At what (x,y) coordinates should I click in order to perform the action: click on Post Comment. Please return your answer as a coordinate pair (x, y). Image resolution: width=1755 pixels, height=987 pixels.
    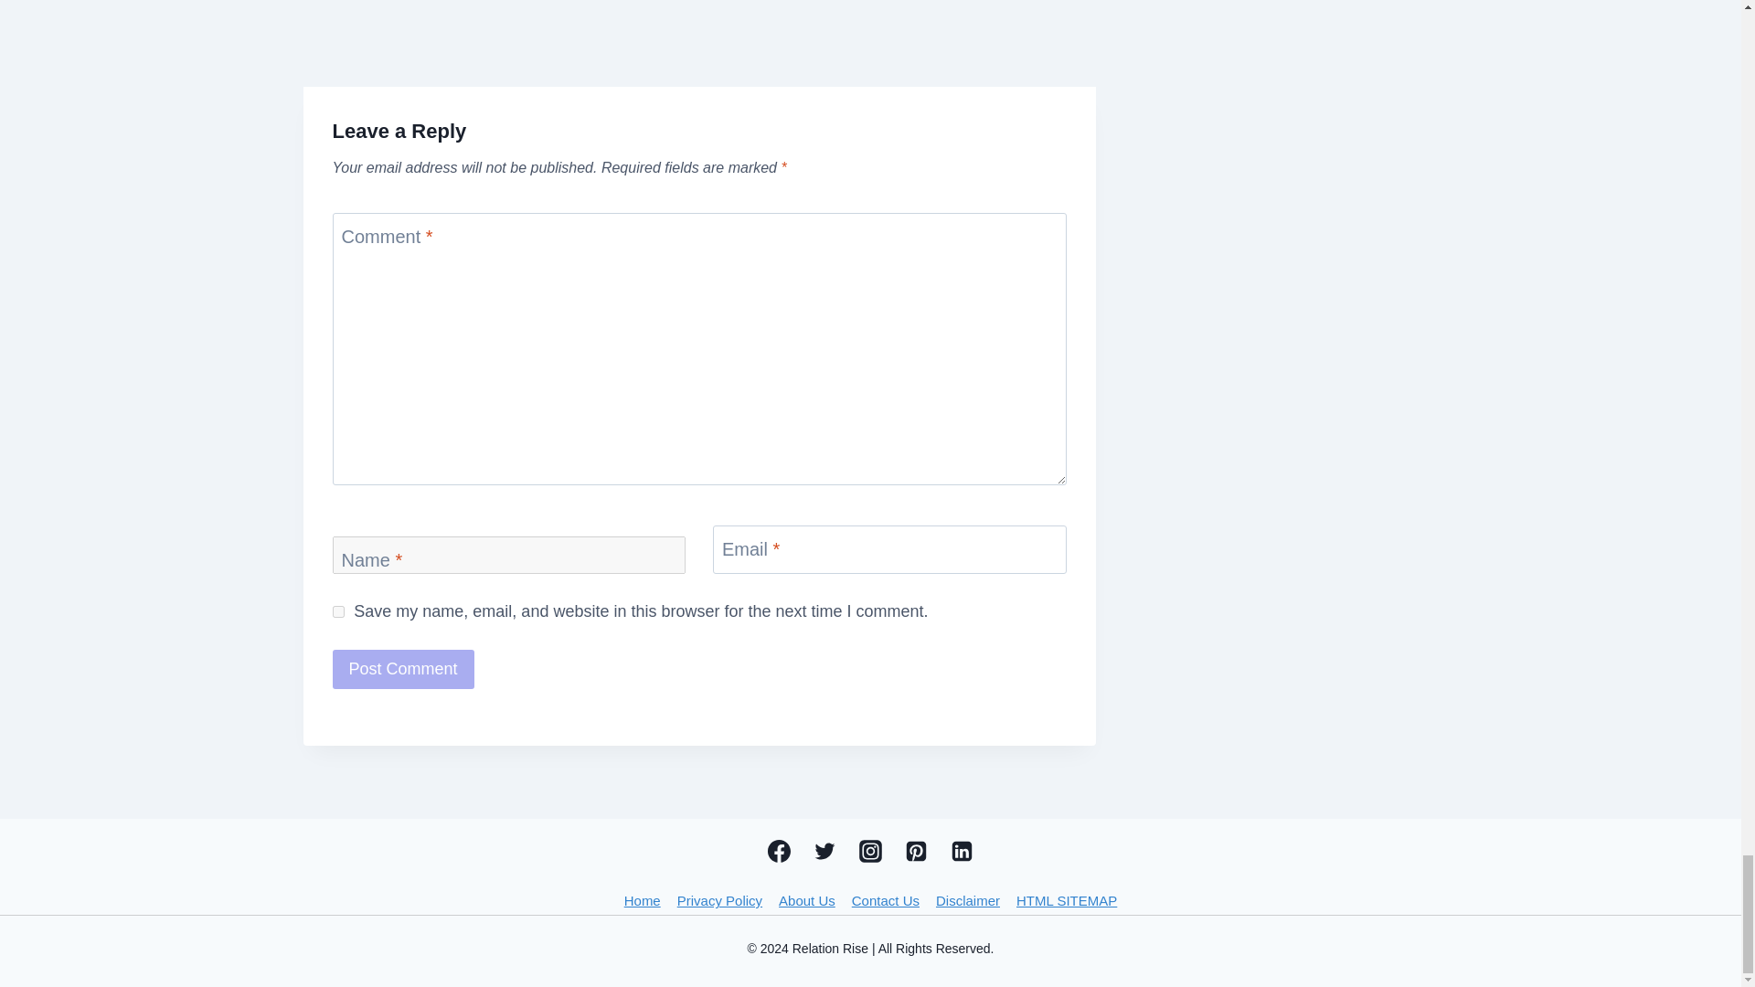
    Looking at the image, I should click on (403, 669).